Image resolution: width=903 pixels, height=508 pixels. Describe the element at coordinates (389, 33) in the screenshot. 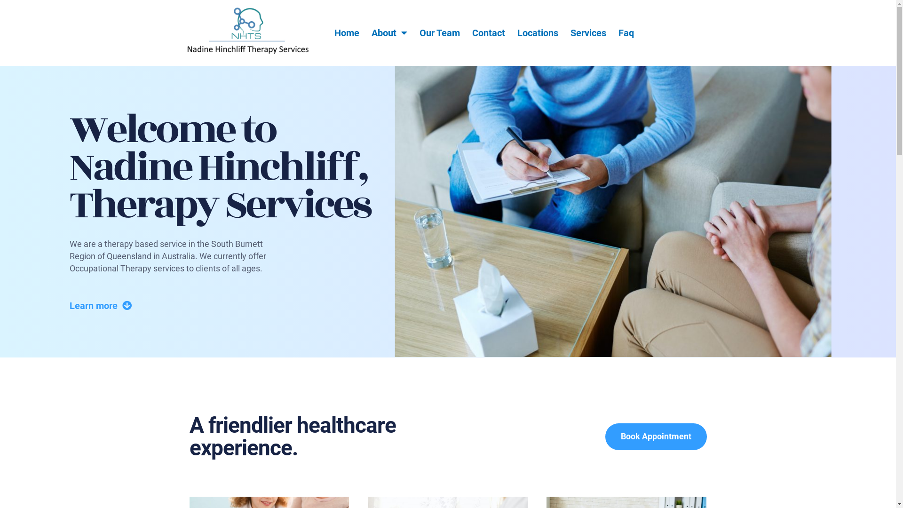

I see `About` at that location.